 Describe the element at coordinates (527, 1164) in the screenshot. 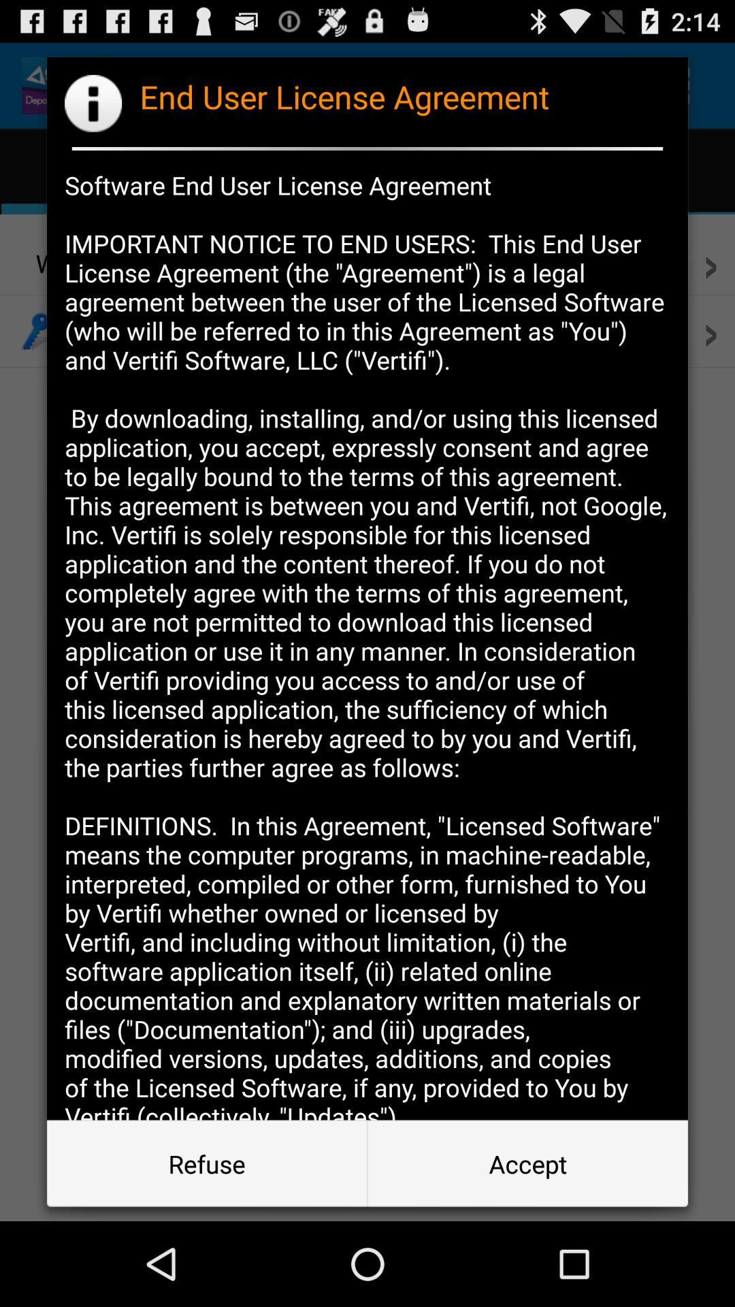

I see `click button next to the refuse` at that location.